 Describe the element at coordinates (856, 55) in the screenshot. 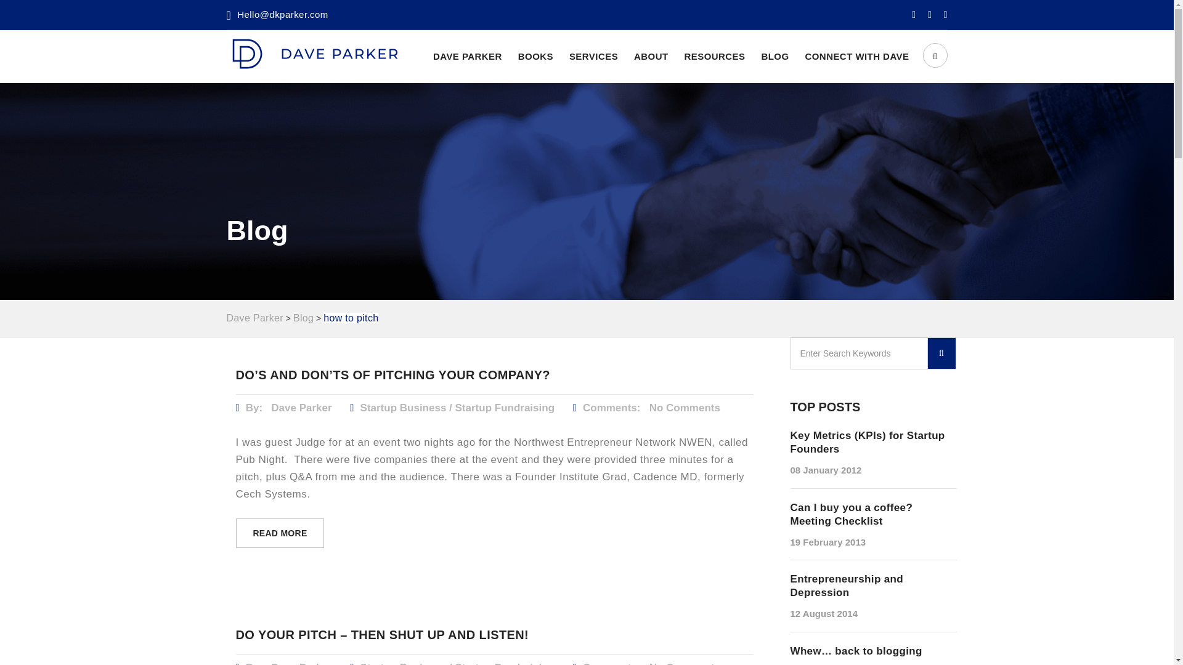

I see `CONNECT WITH DAVE` at that location.